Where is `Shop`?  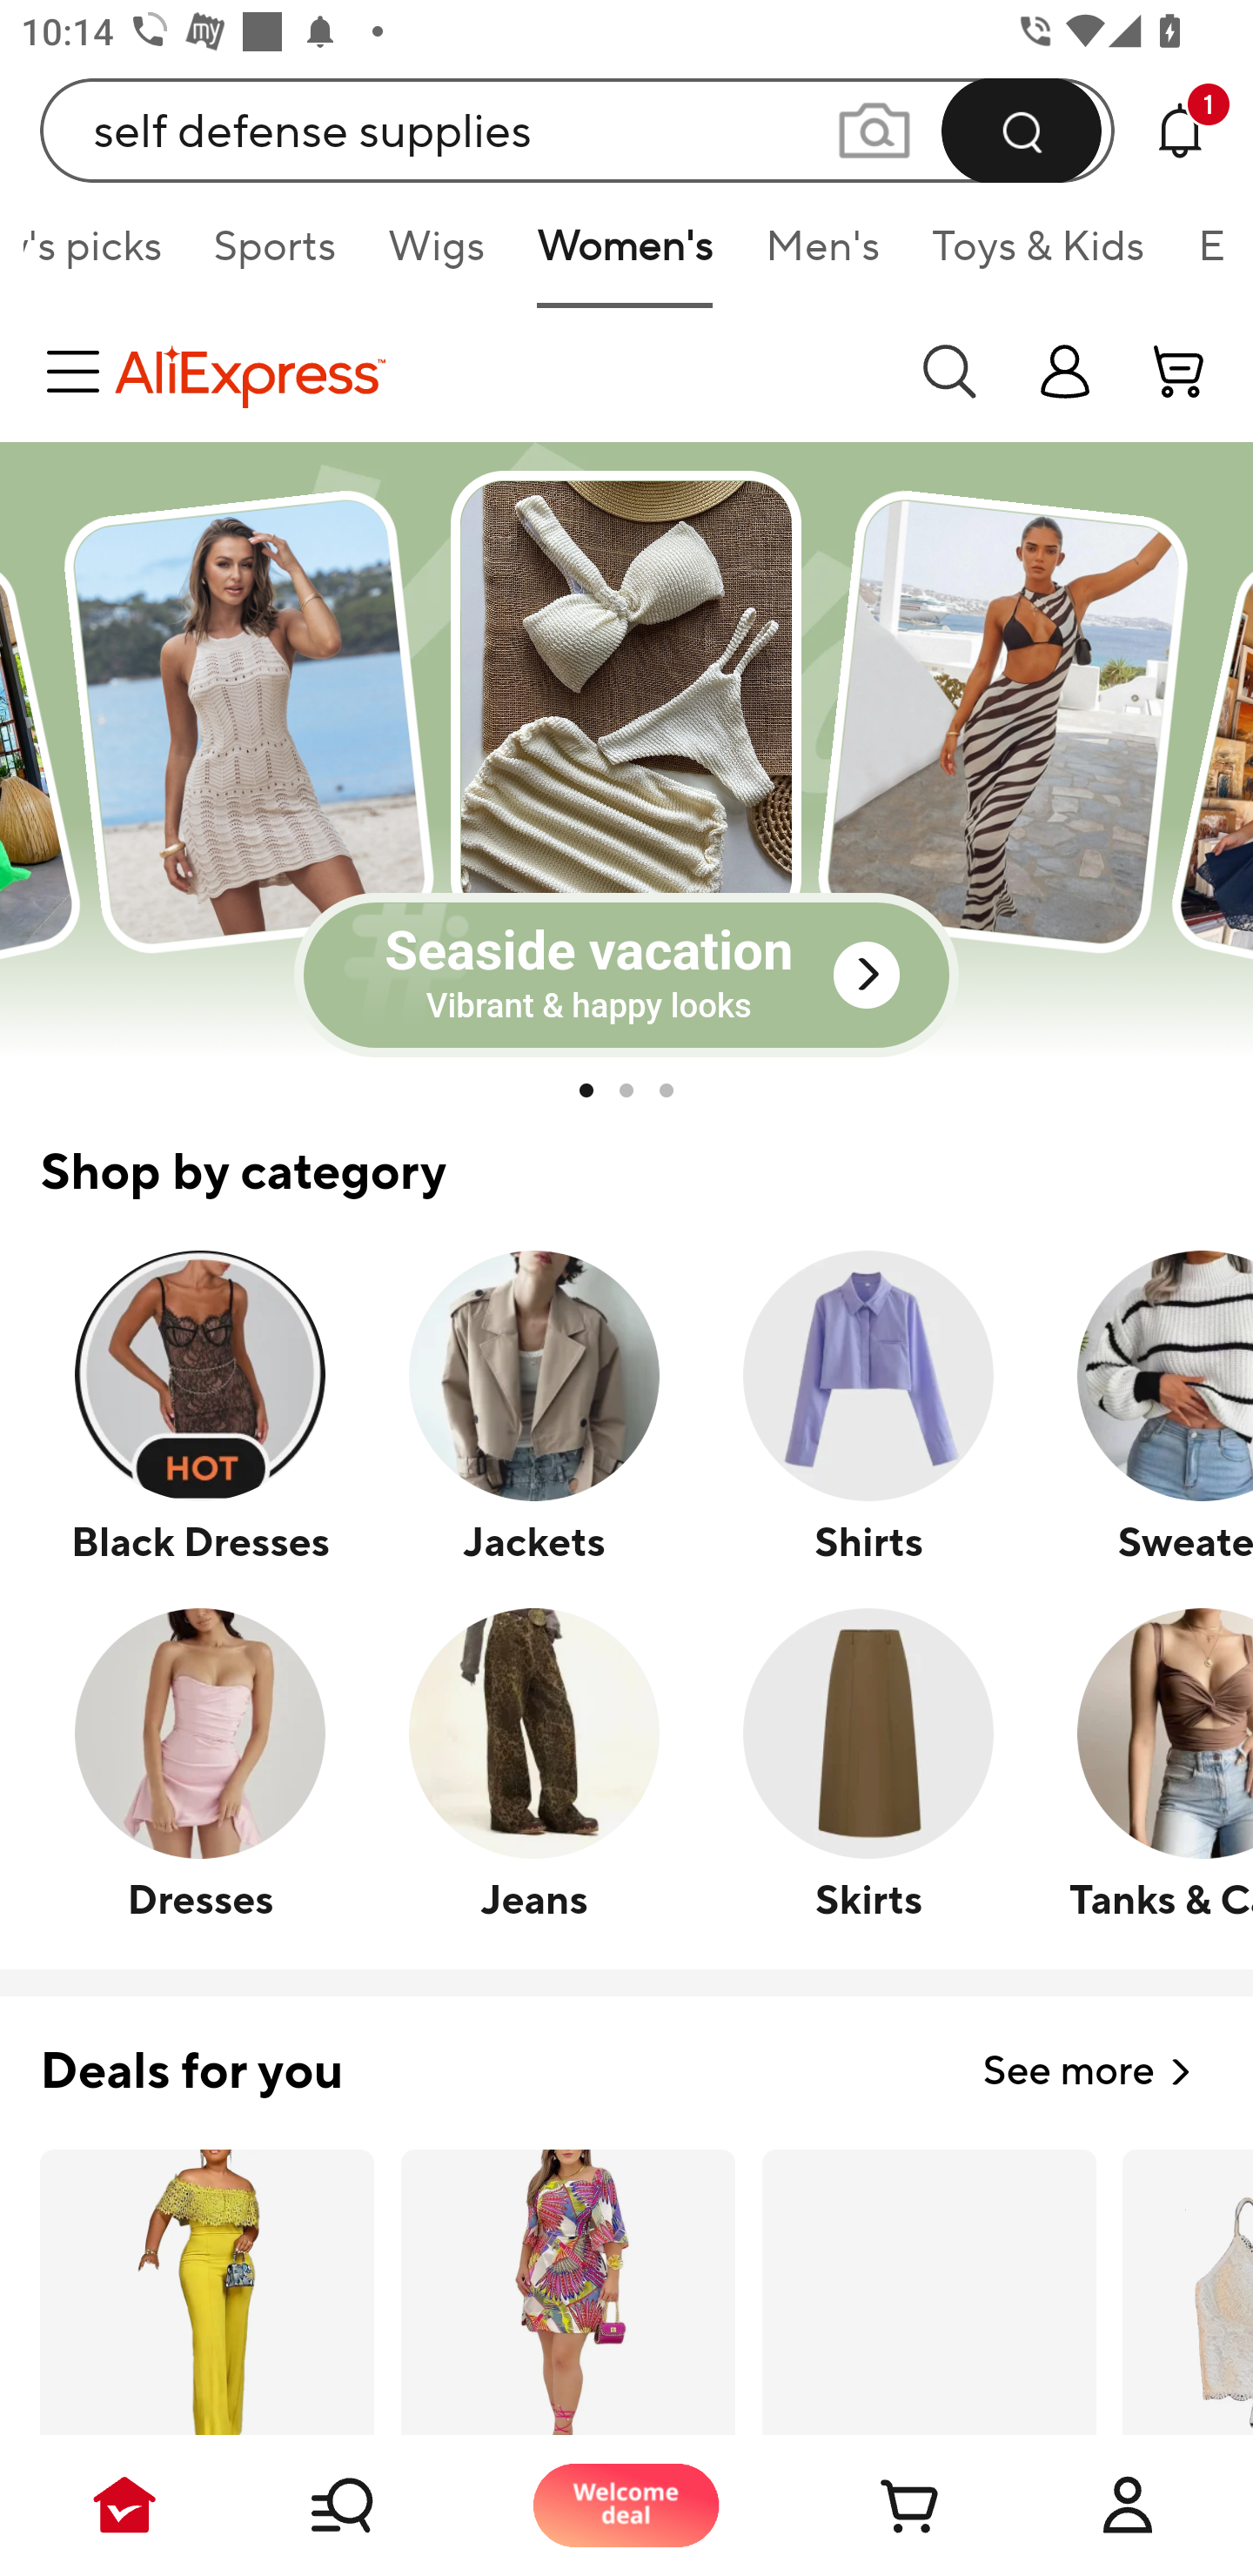
Shop is located at coordinates (376, 2505).